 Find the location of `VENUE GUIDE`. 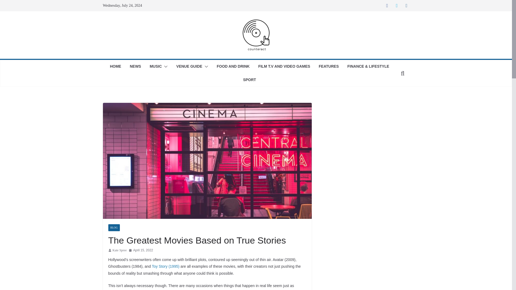

VENUE GUIDE is located at coordinates (189, 67).